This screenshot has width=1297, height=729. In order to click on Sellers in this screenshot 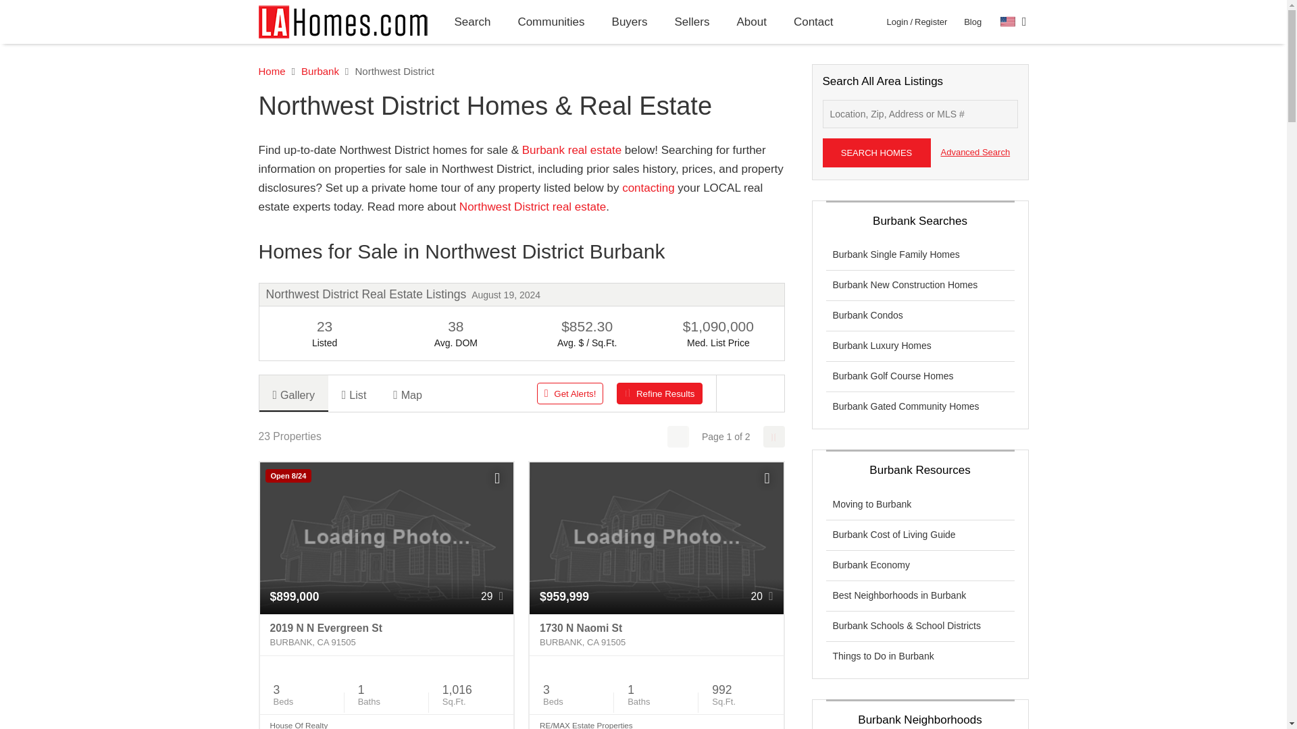, I will do `click(691, 22)`.